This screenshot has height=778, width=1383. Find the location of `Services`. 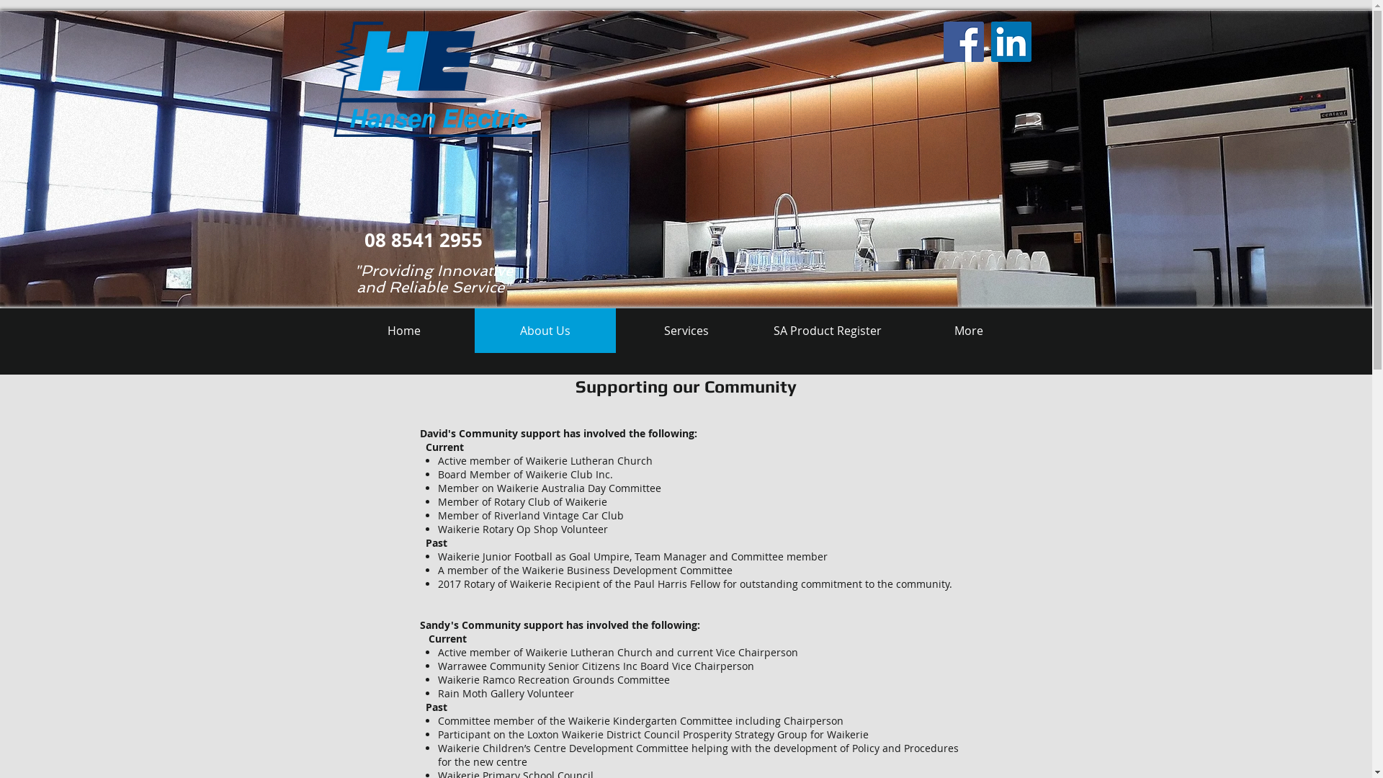

Services is located at coordinates (686, 331).